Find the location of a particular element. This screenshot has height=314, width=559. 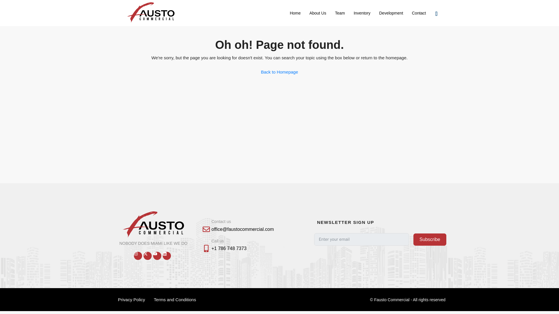

About Us is located at coordinates (318, 13).